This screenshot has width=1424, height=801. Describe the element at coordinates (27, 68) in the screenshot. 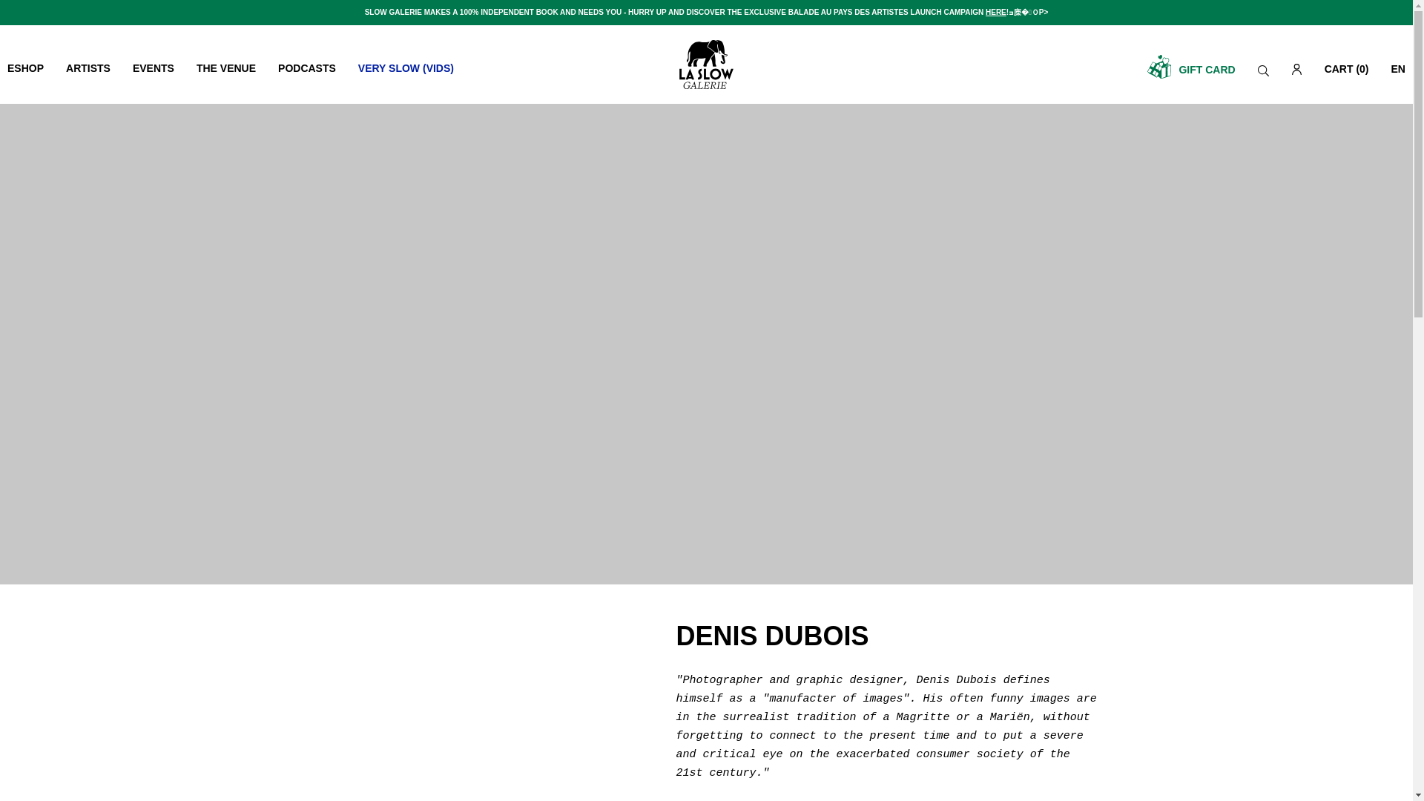

I see `ESHOP` at that location.